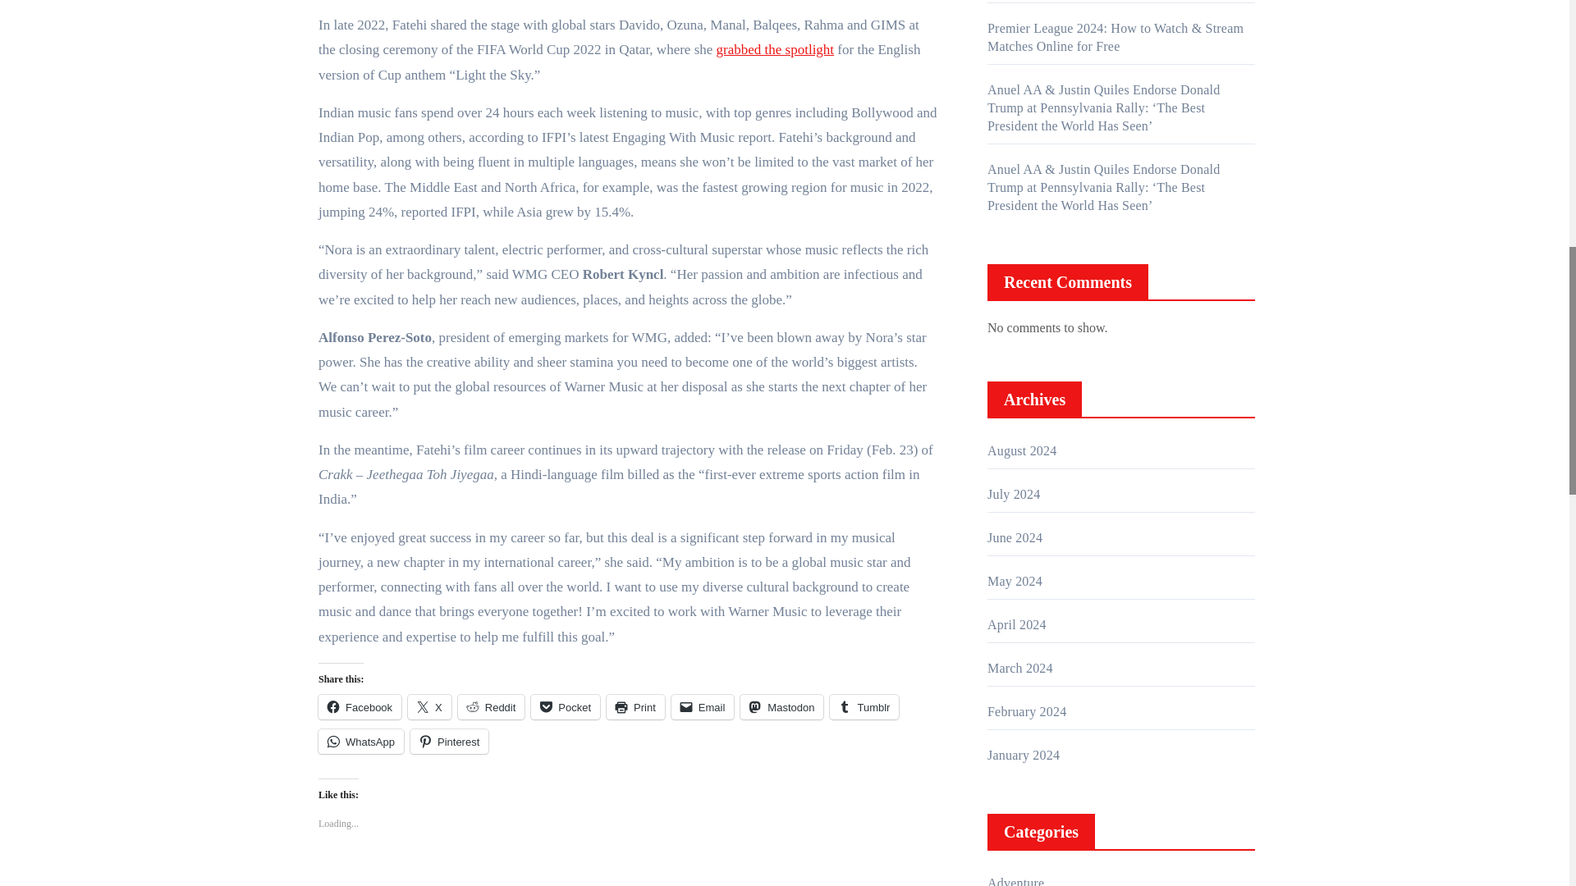 This screenshot has height=886, width=1576. I want to click on X, so click(429, 706).